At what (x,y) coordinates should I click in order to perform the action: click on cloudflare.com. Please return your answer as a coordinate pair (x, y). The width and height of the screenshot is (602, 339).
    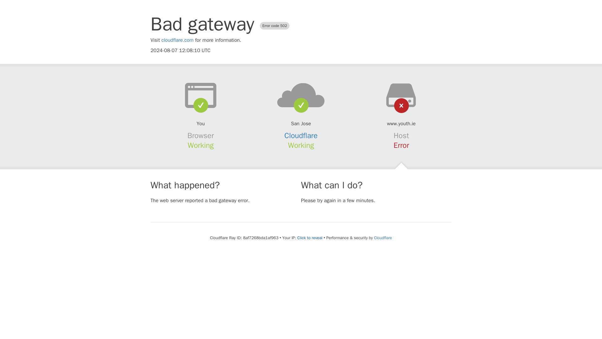
    Looking at the image, I should click on (177, 40).